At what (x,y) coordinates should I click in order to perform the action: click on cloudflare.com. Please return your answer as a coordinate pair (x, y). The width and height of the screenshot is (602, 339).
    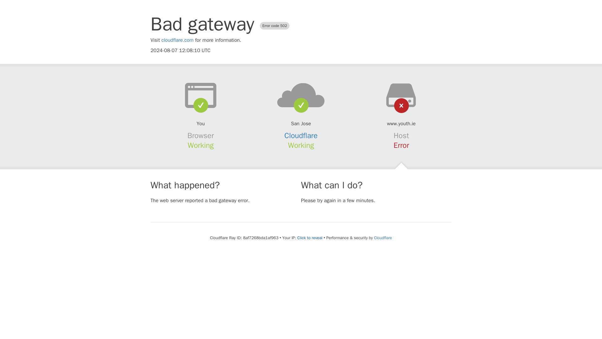
    Looking at the image, I should click on (177, 40).